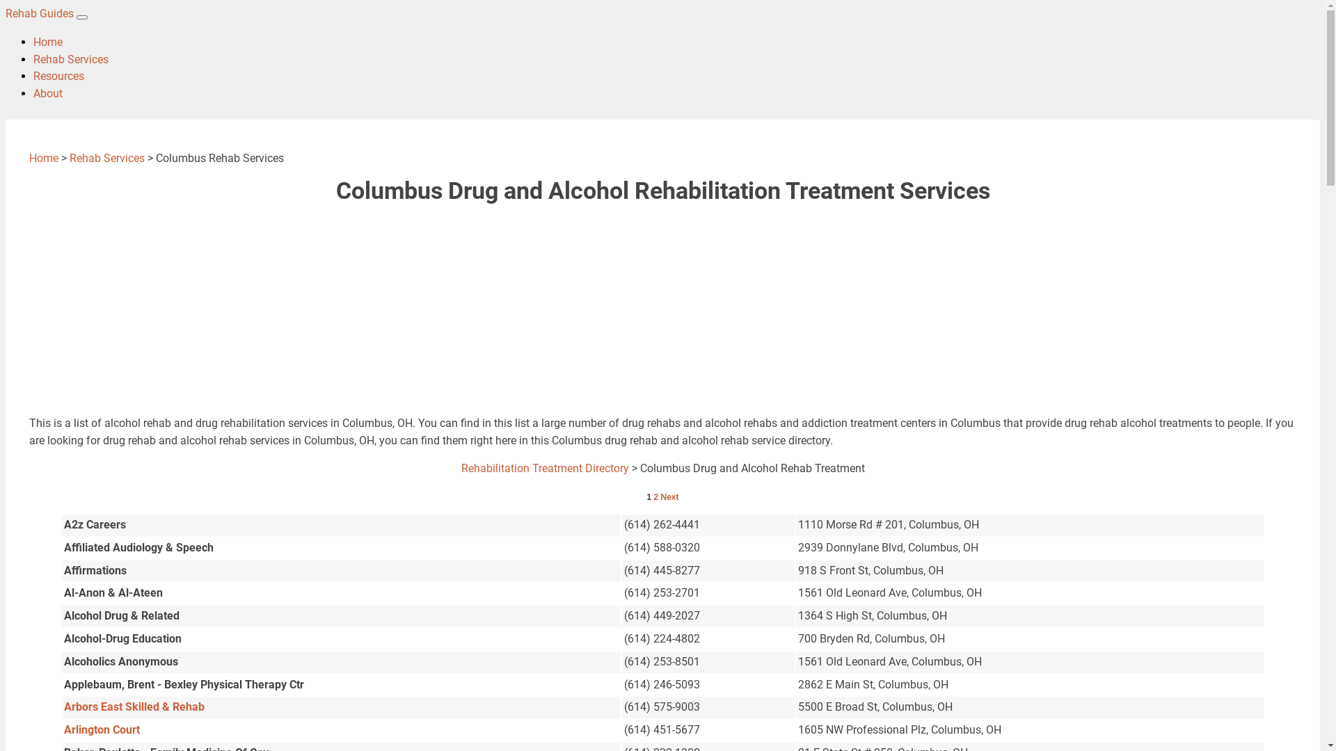 The image size is (1336, 751). I want to click on 2, so click(655, 497).